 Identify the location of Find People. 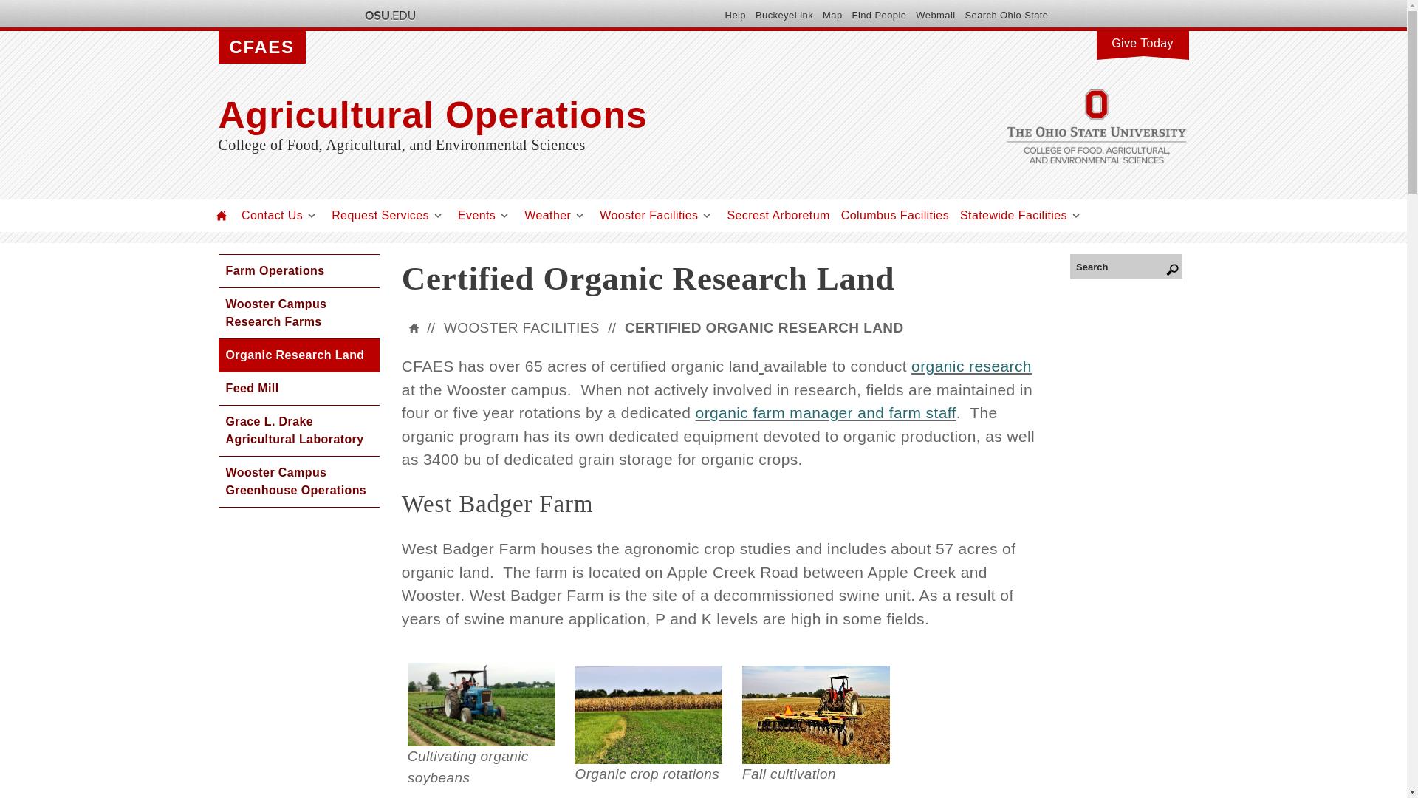
(879, 15).